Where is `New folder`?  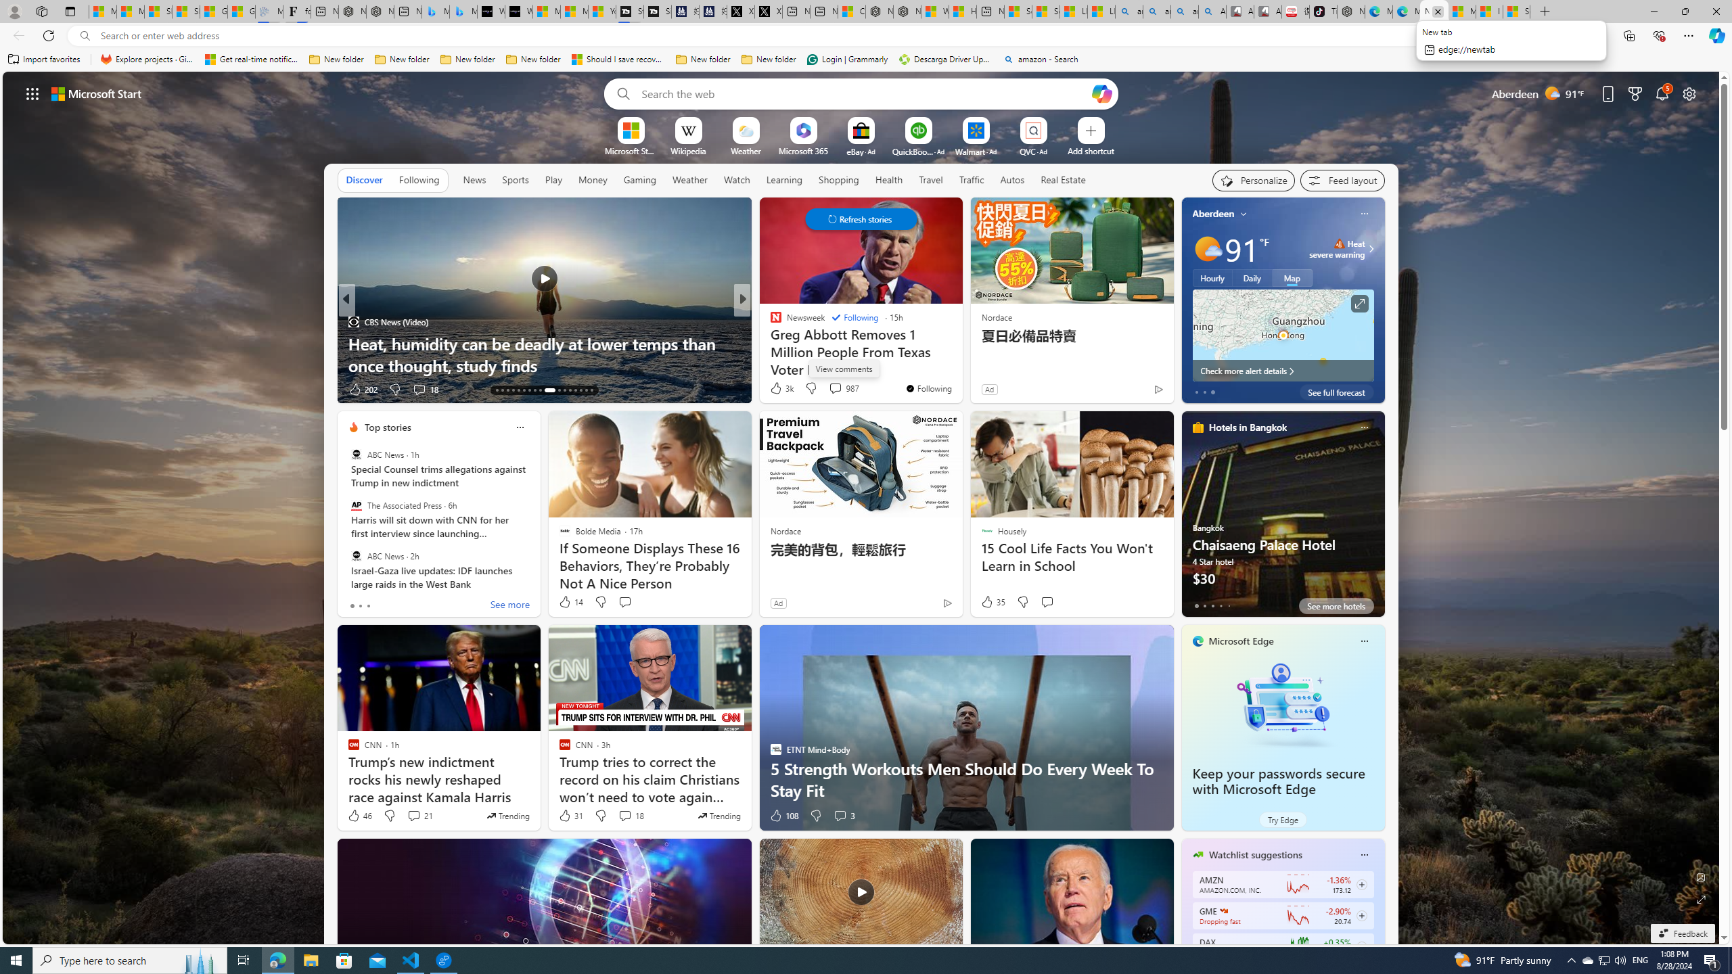
New folder is located at coordinates (769, 60).